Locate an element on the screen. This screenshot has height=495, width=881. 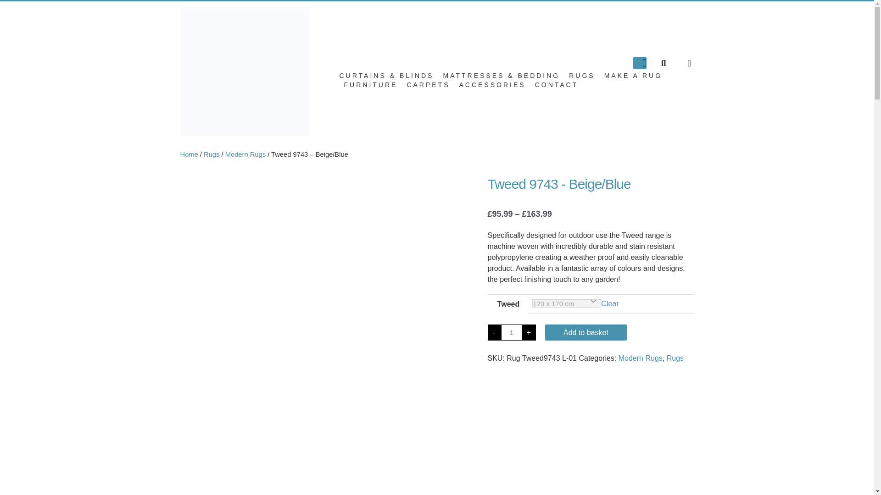
MAKE A RUG is located at coordinates (633, 75).